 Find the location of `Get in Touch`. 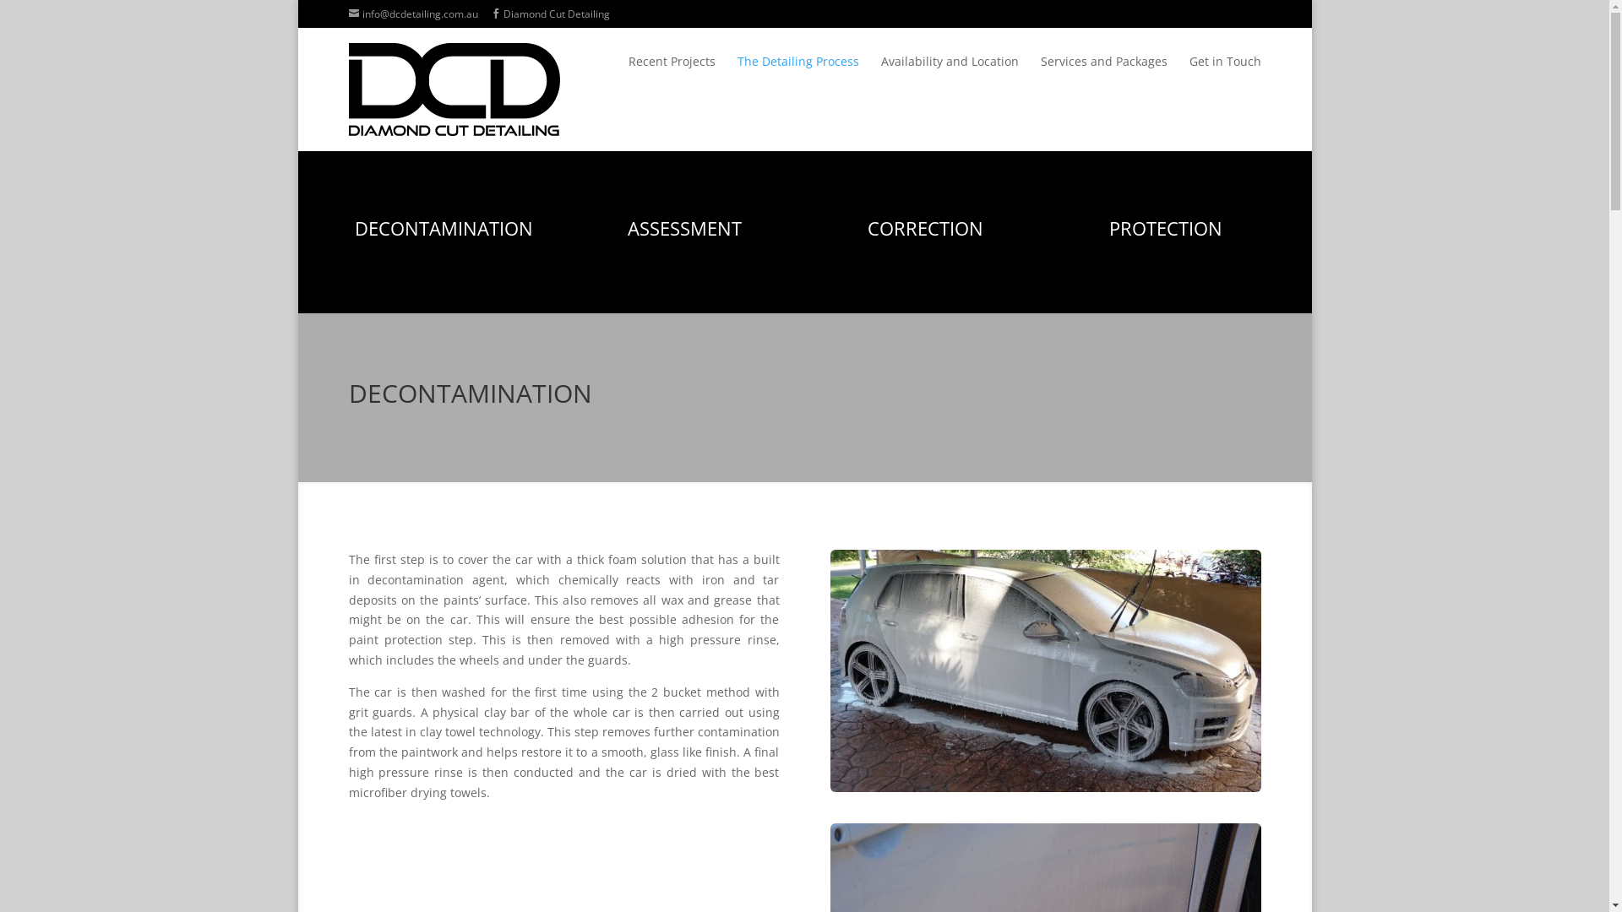

Get in Touch is located at coordinates (1225, 73).